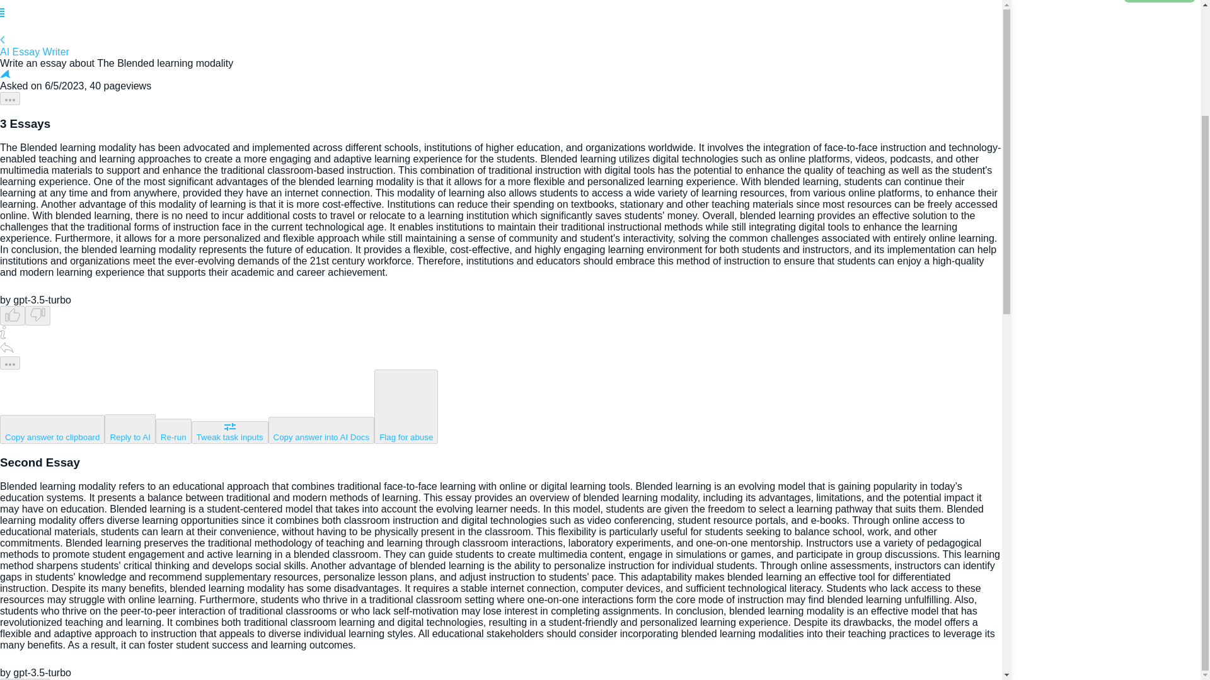 This screenshot has height=680, width=1210. Describe the element at coordinates (406, 407) in the screenshot. I see `Flag for abuse` at that location.